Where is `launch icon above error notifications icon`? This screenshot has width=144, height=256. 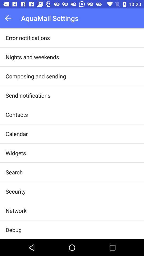
launch icon above error notifications icon is located at coordinates (10, 18).